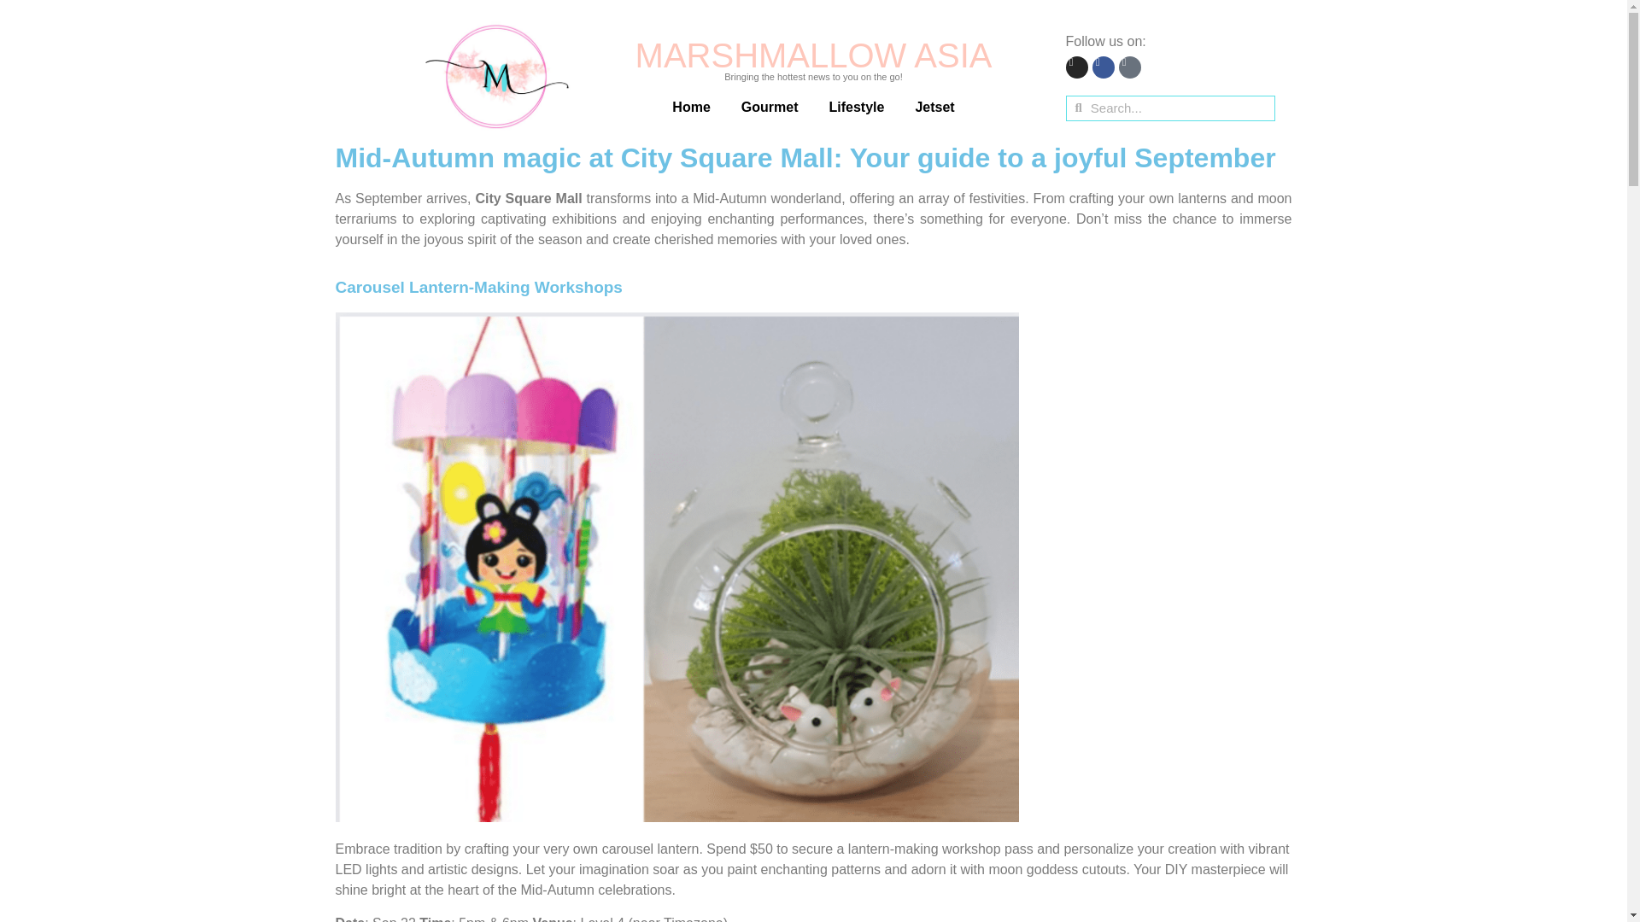 The width and height of the screenshot is (1640, 922). I want to click on Gourmet, so click(770, 108).